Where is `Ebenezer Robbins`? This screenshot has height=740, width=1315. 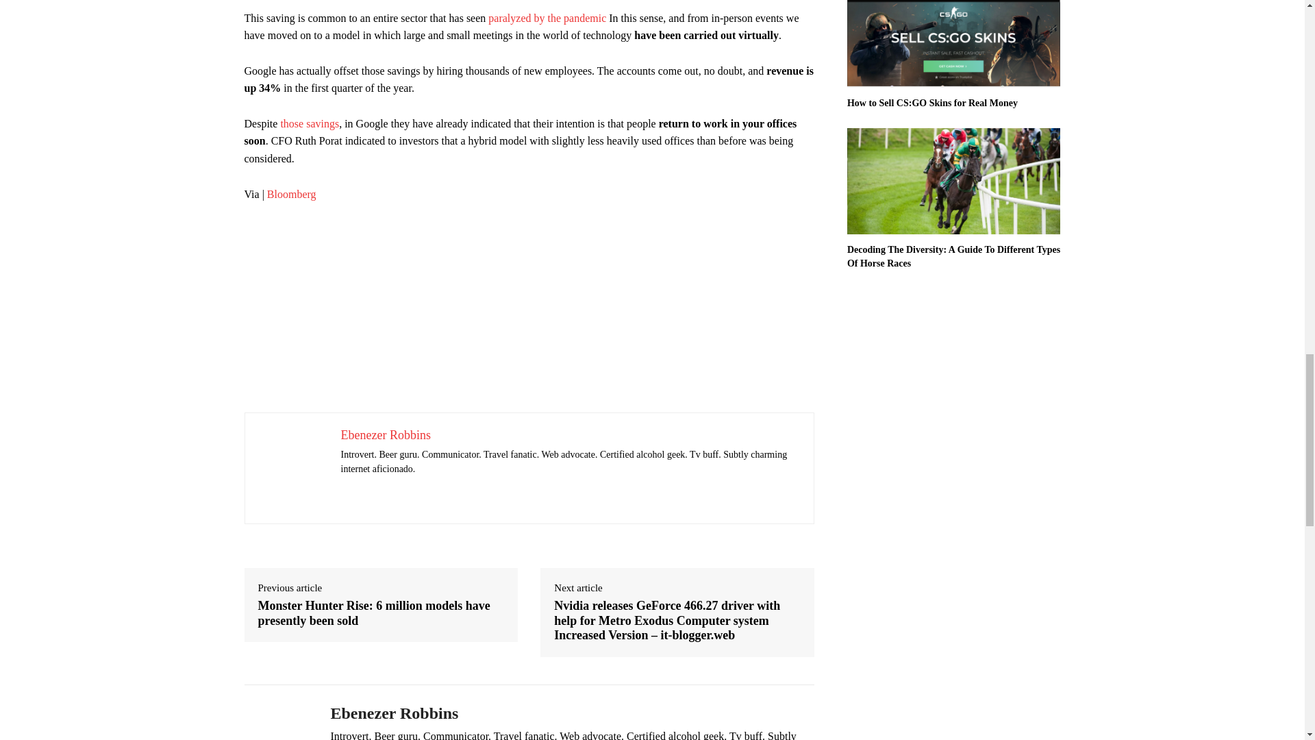 Ebenezer Robbins is located at coordinates (276, 719).